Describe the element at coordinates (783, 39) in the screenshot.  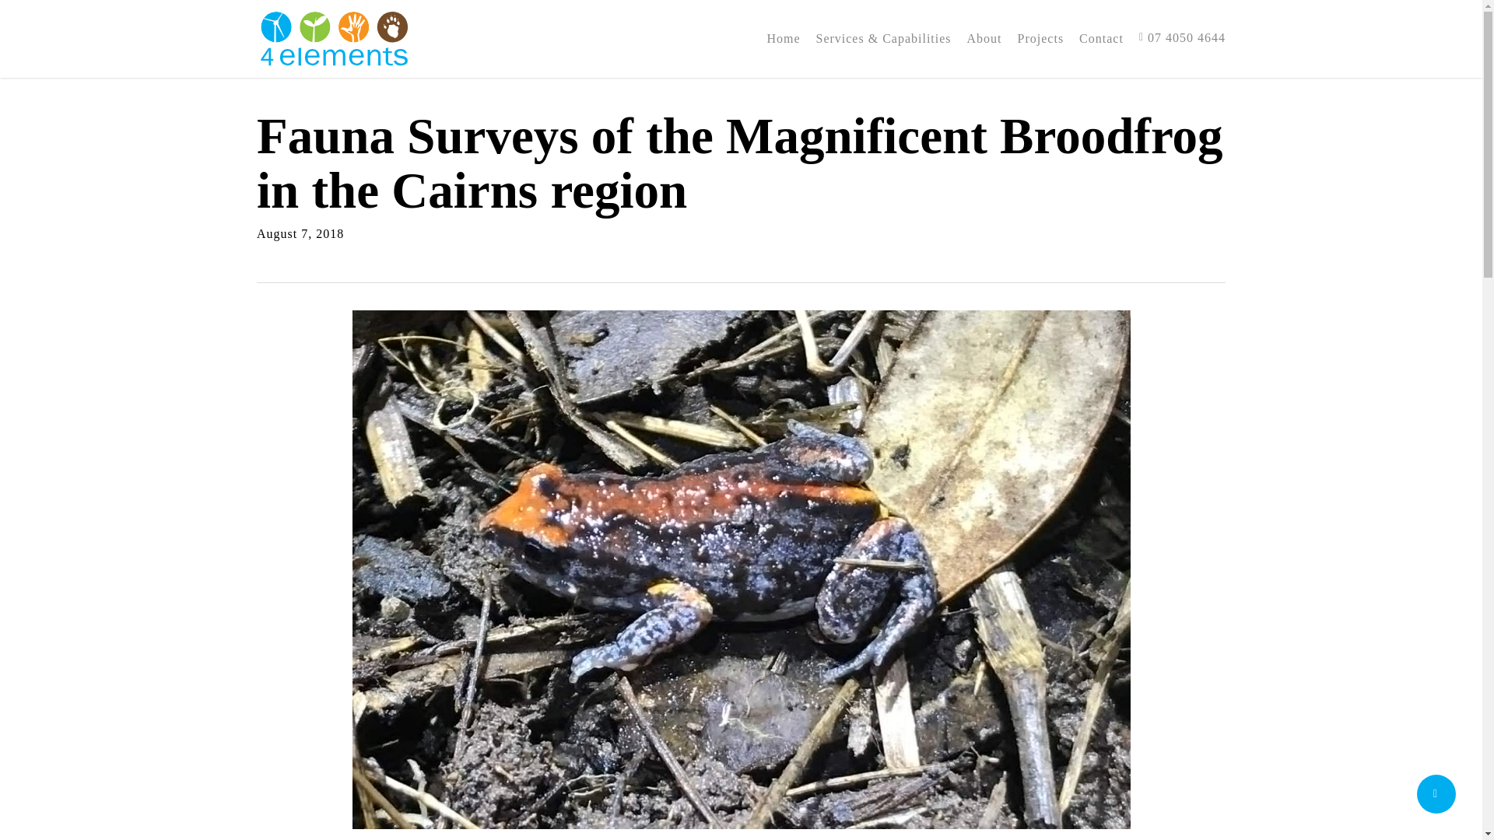
I see `Home` at that location.